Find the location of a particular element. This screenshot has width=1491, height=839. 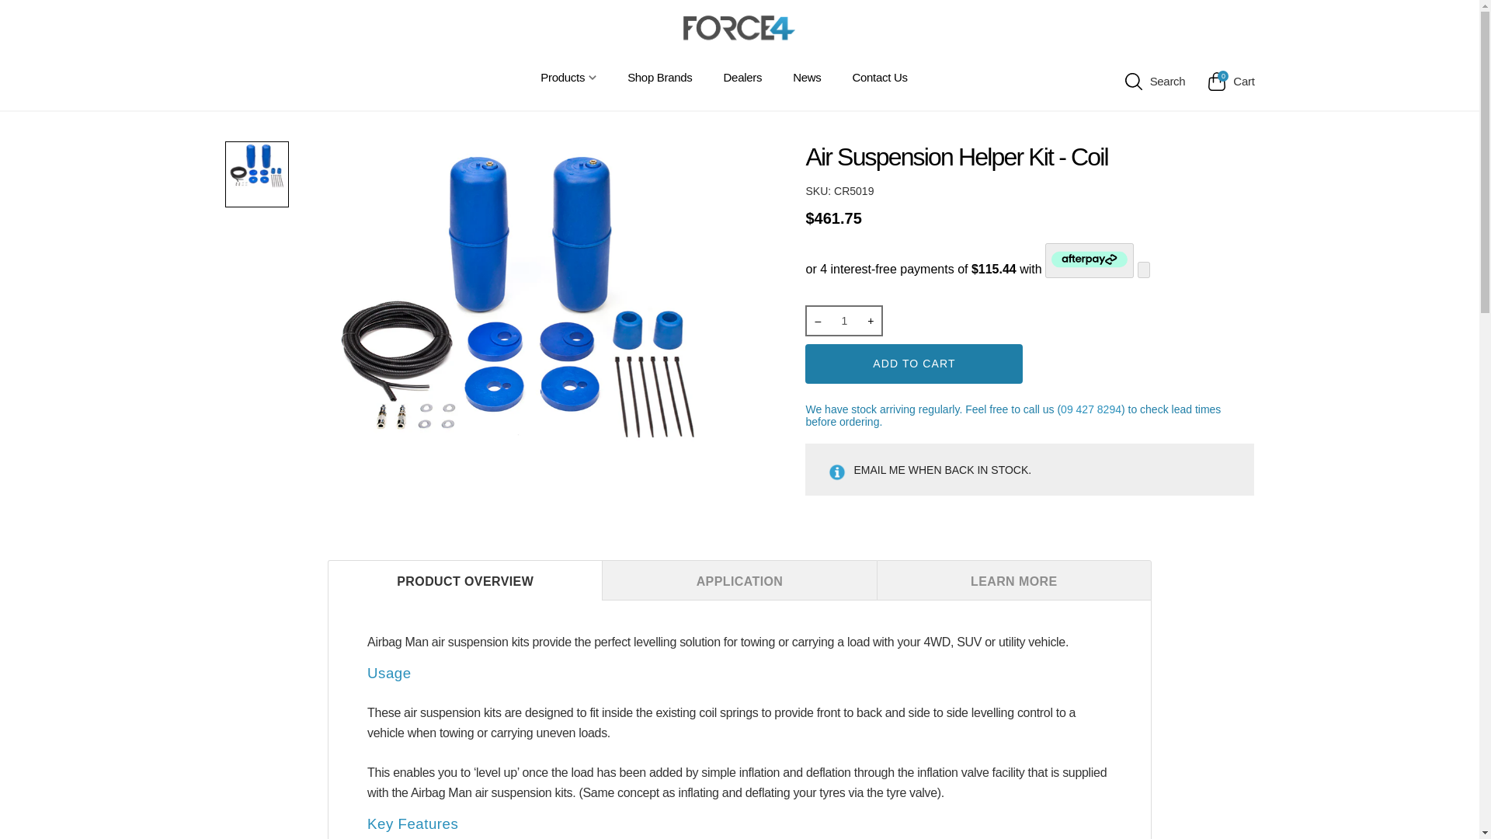

1 is located at coordinates (843, 320).